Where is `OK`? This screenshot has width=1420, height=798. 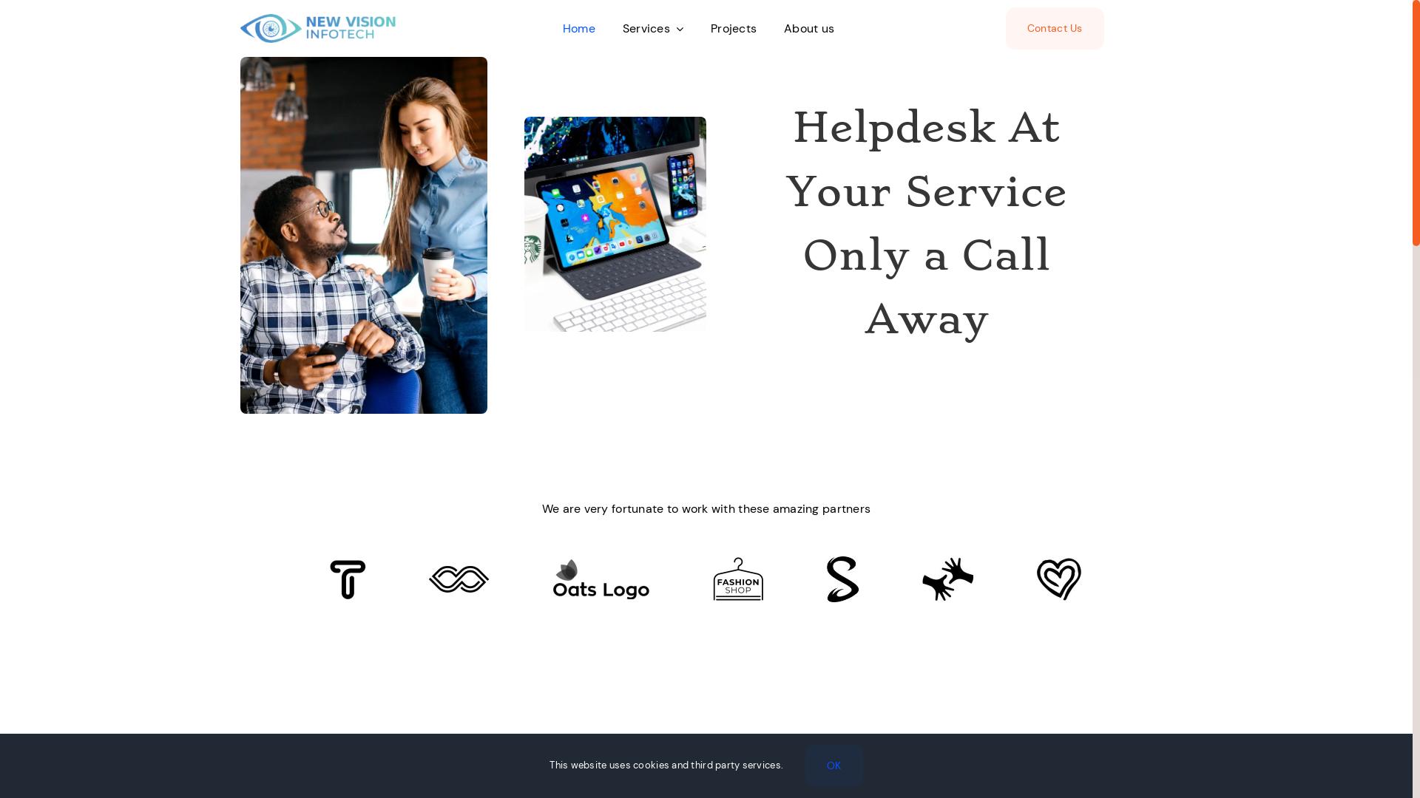 OK is located at coordinates (834, 765).